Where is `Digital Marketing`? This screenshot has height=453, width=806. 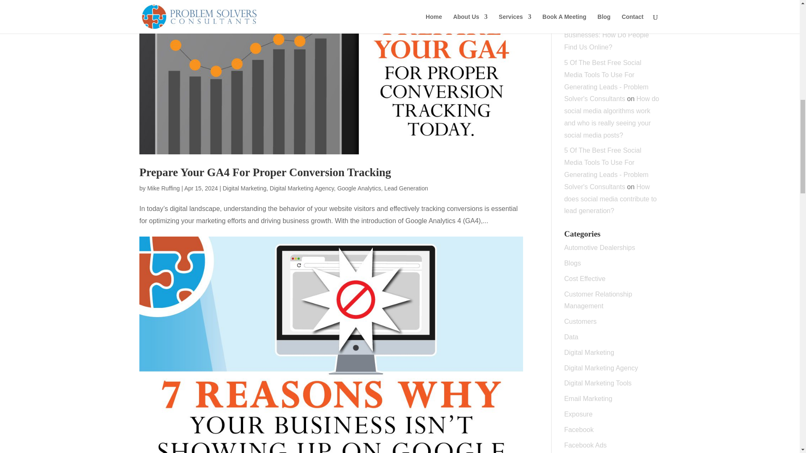
Digital Marketing is located at coordinates (244, 188).